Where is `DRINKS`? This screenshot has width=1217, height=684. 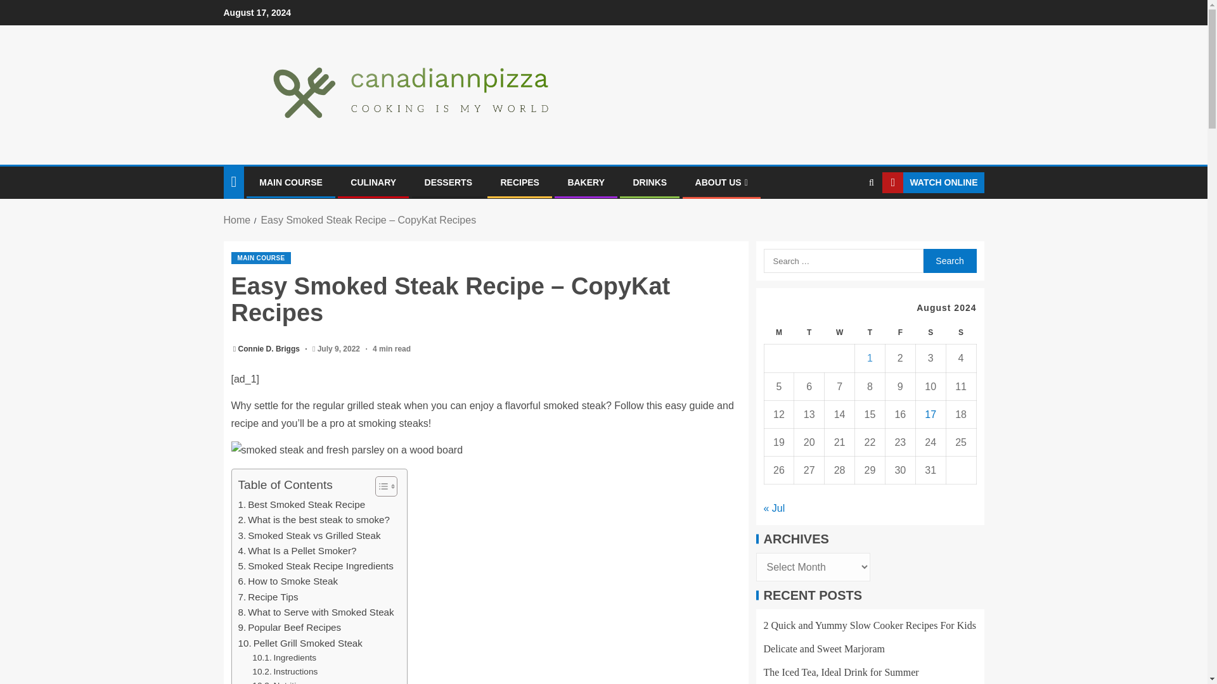
DRINKS is located at coordinates (650, 182).